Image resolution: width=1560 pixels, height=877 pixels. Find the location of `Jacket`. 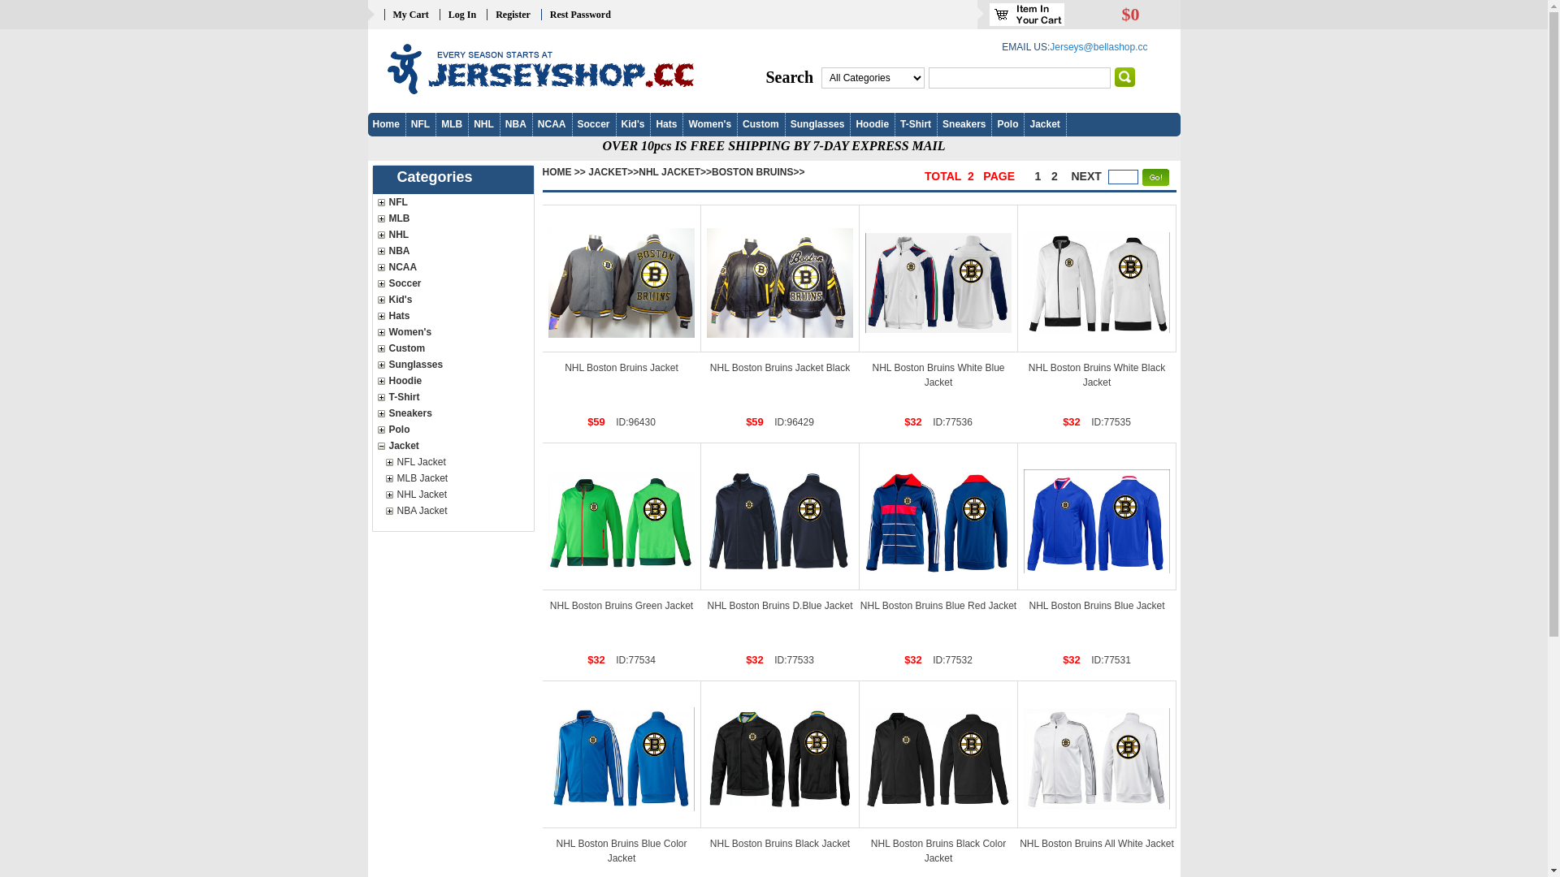

Jacket is located at coordinates (403, 446).